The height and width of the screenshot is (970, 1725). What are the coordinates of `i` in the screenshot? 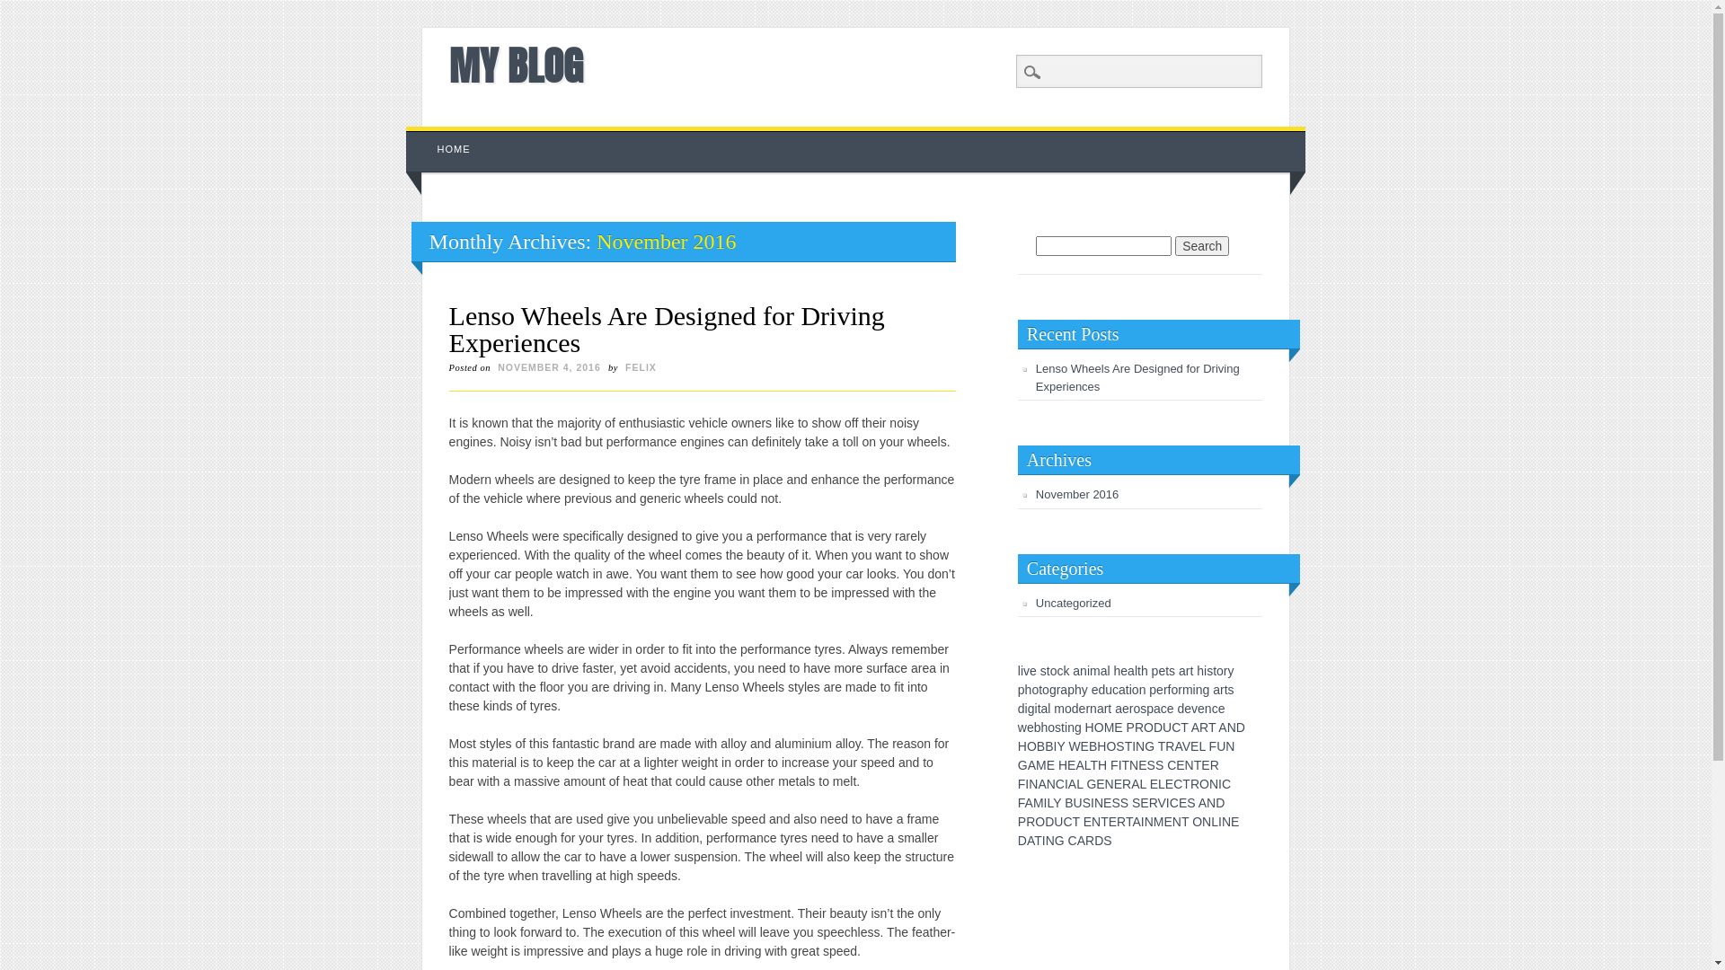 It's located at (1130, 690).